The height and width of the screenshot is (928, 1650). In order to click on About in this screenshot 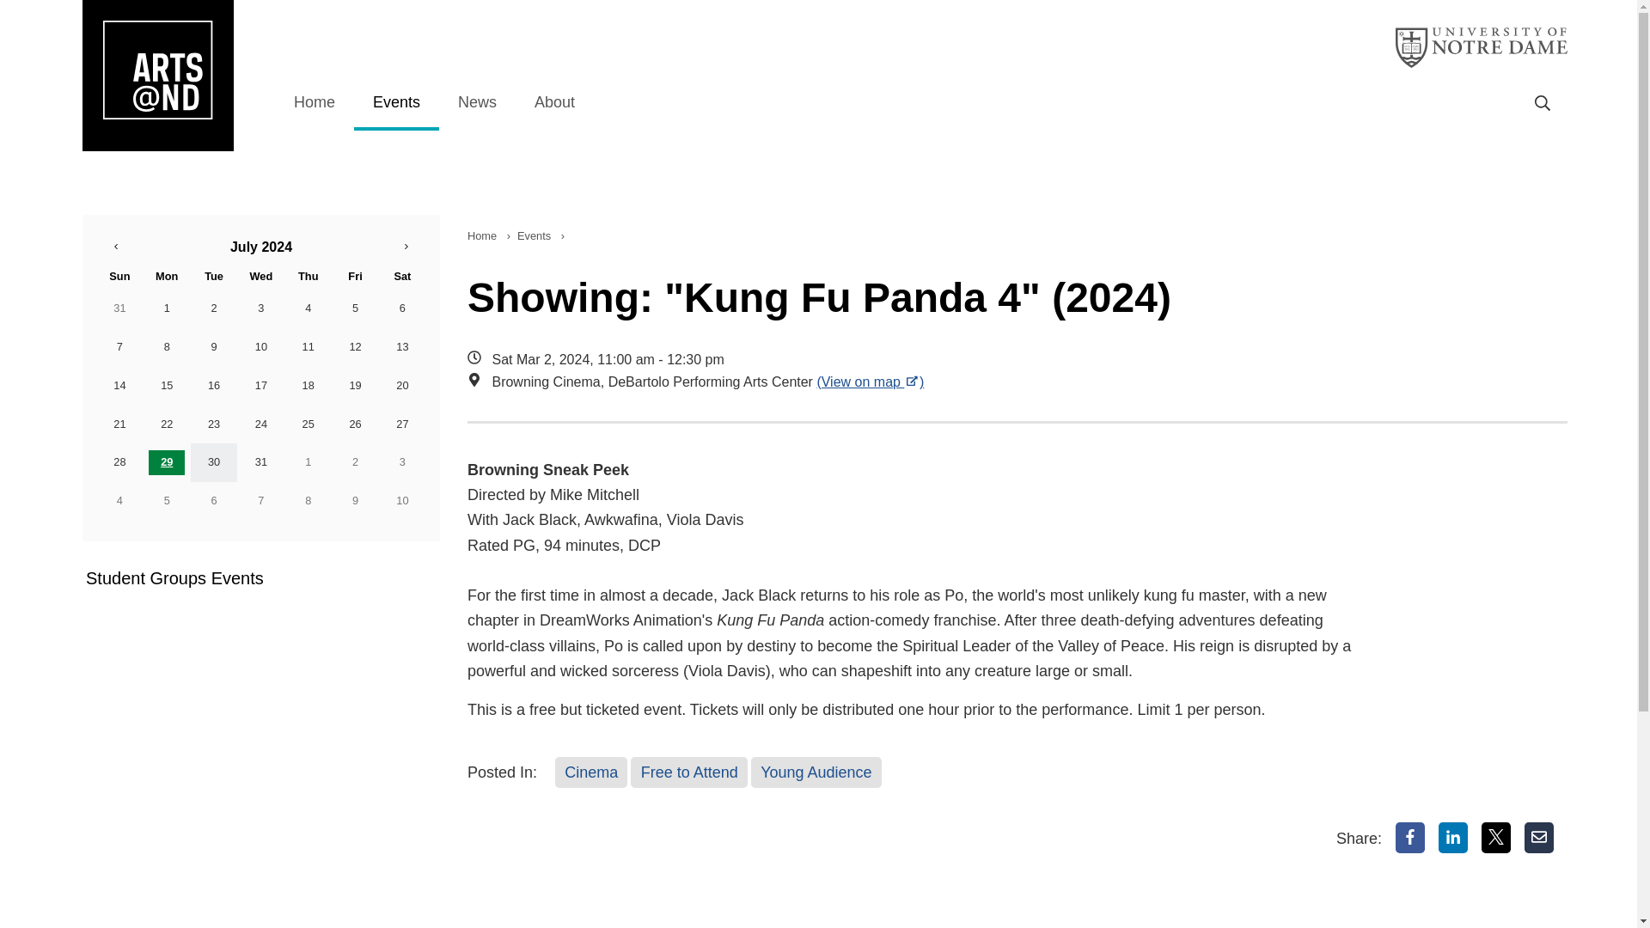, I will do `click(554, 103)`.